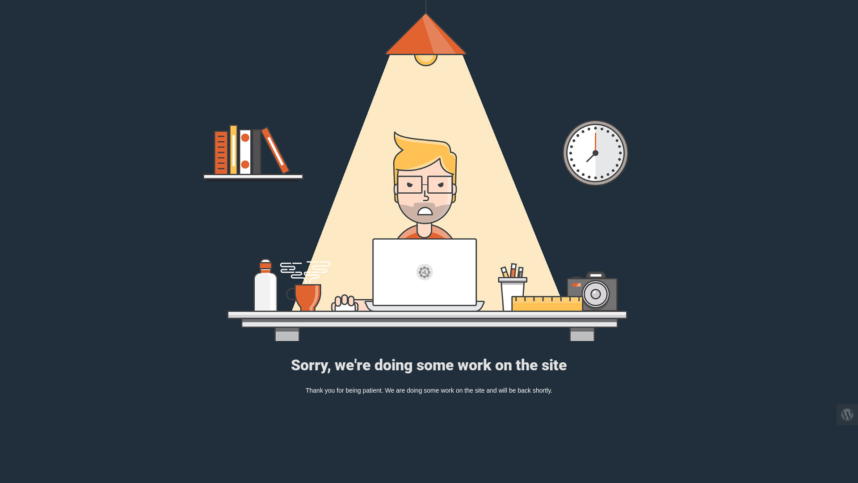  Describe the element at coordinates (429, 172) in the screenshot. I see `Mad Designer at work in the dark` at that location.